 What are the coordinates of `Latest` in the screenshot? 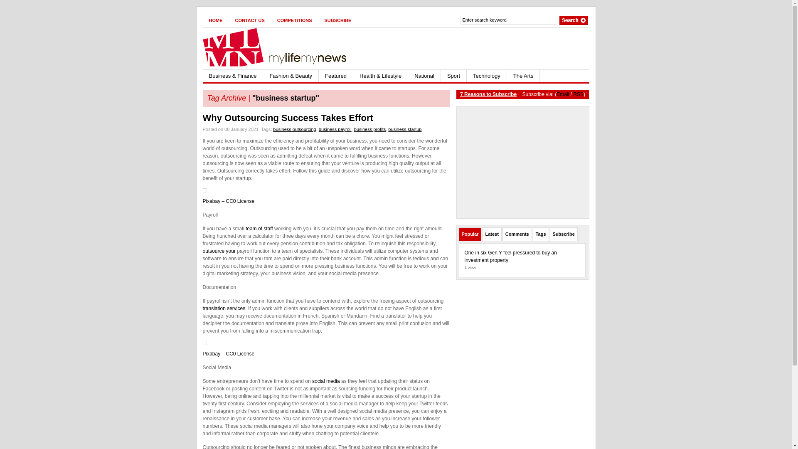 It's located at (492, 234).